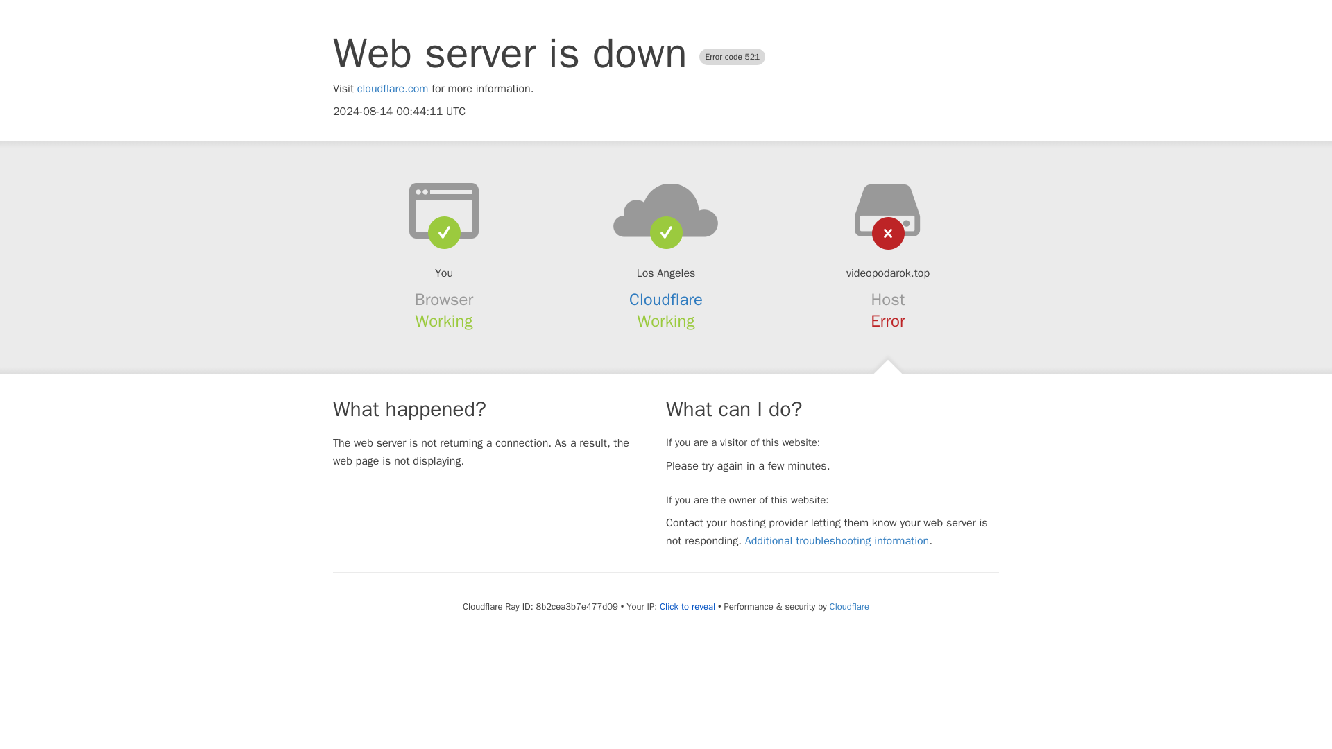 Image resolution: width=1332 pixels, height=749 pixels. I want to click on Cloudflare, so click(666, 300).